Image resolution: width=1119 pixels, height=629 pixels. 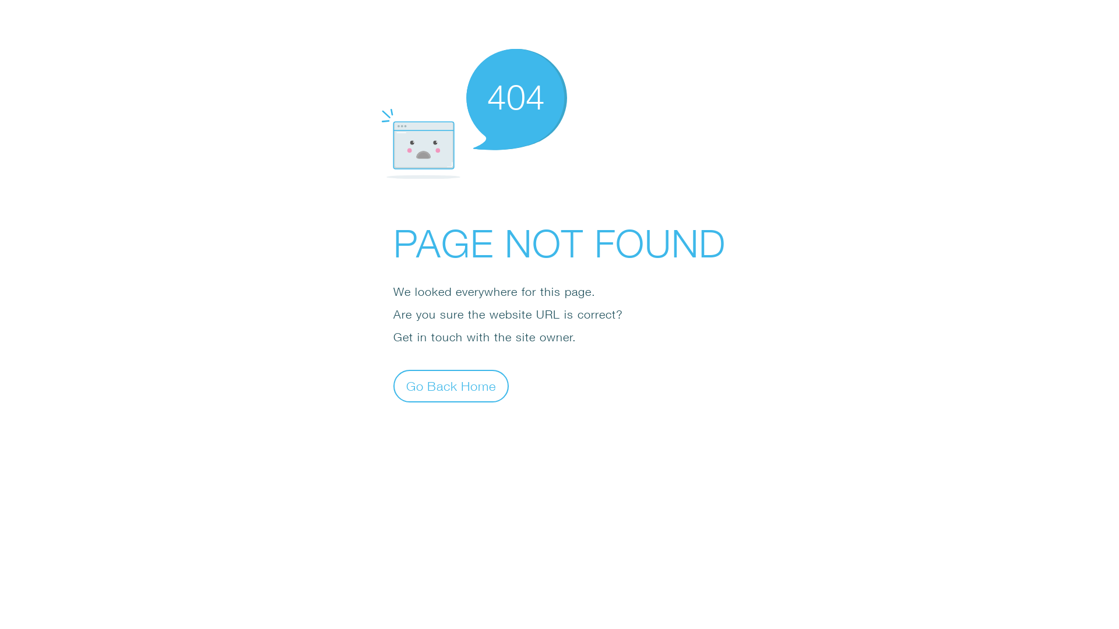 I want to click on Go Back Home, so click(x=451, y=386).